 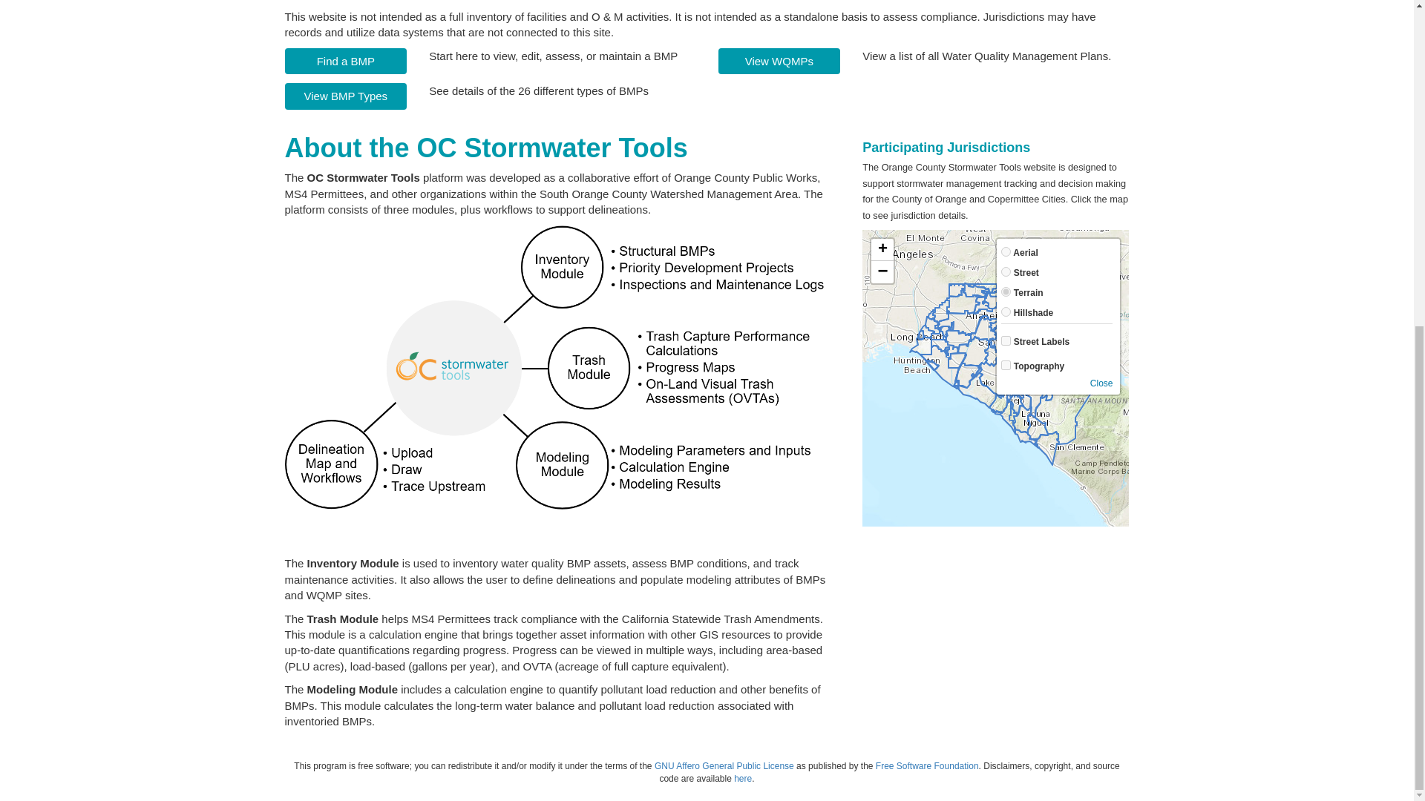 What do you see at coordinates (882, 249) in the screenshot?
I see `Zoom in` at bounding box center [882, 249].